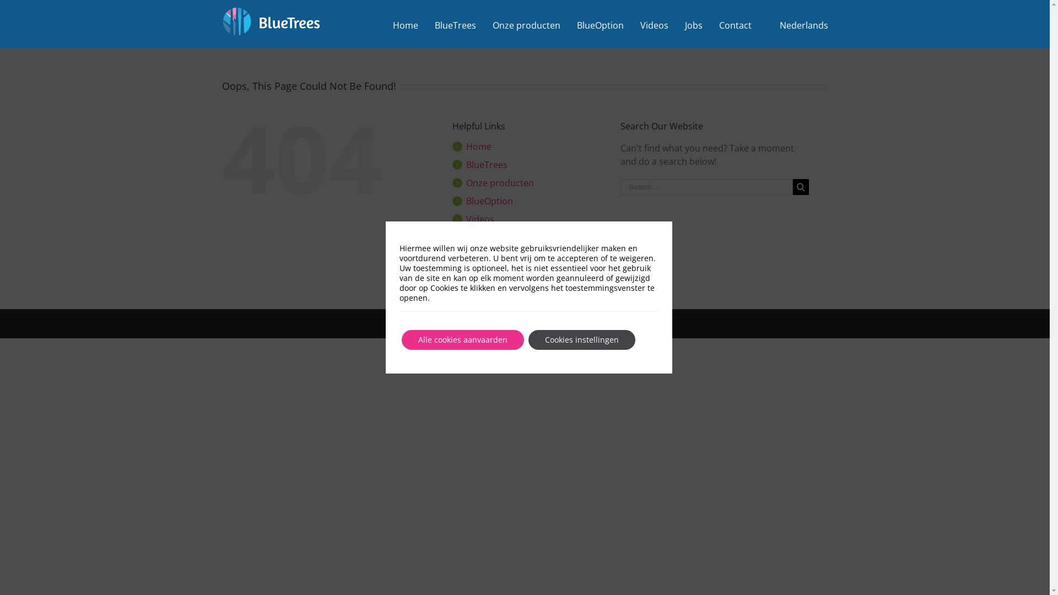 The image size is (1058, 595). Describe the element at coordinates (455, 24) in the screenshot. I see `BlueTrees` at that location.